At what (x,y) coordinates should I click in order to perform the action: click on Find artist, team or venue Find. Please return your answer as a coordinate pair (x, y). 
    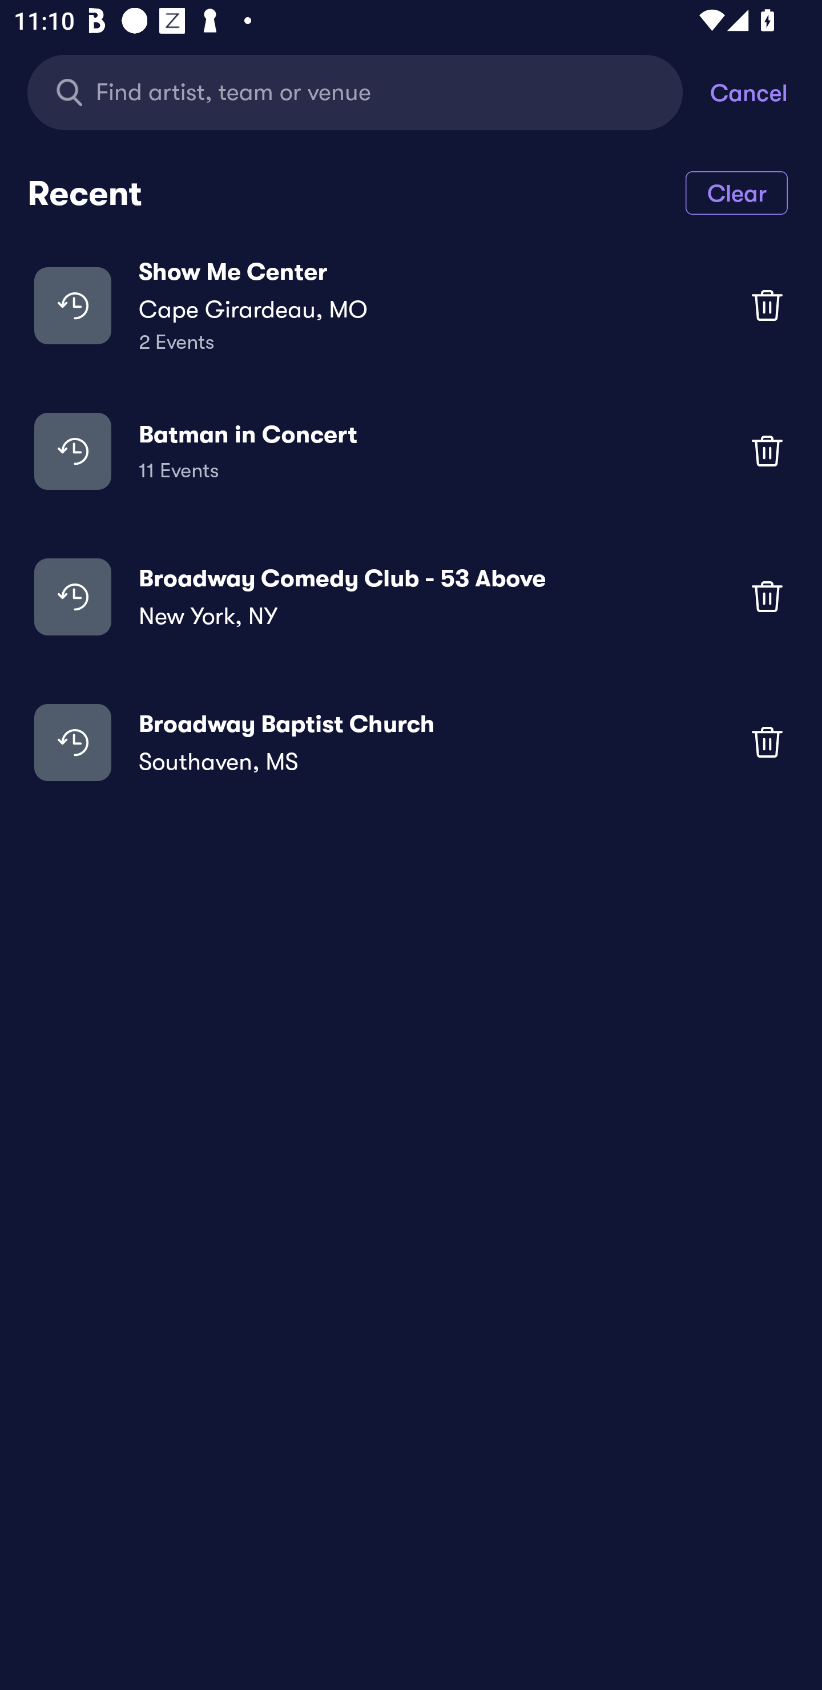
    Looking at the image, I should click on (355, 91).